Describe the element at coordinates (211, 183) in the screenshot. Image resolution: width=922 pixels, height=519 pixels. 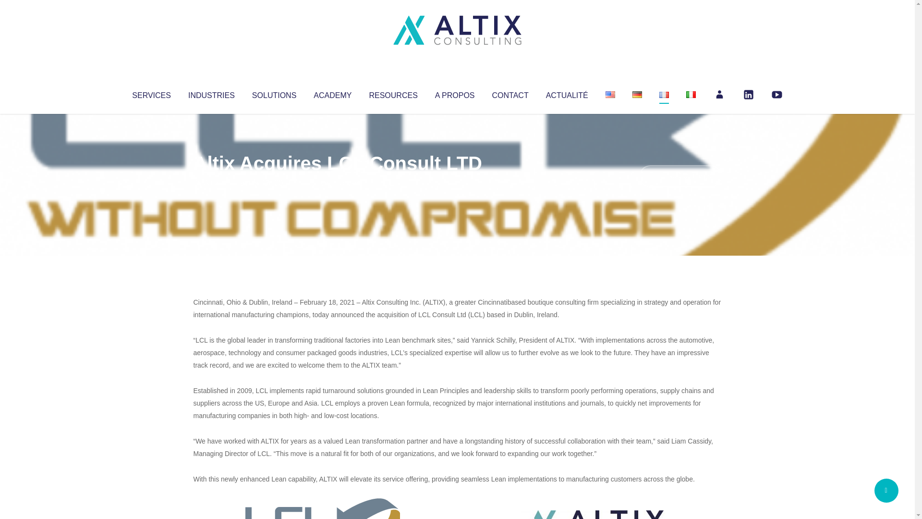
I see `Articles par Altix` at that location.